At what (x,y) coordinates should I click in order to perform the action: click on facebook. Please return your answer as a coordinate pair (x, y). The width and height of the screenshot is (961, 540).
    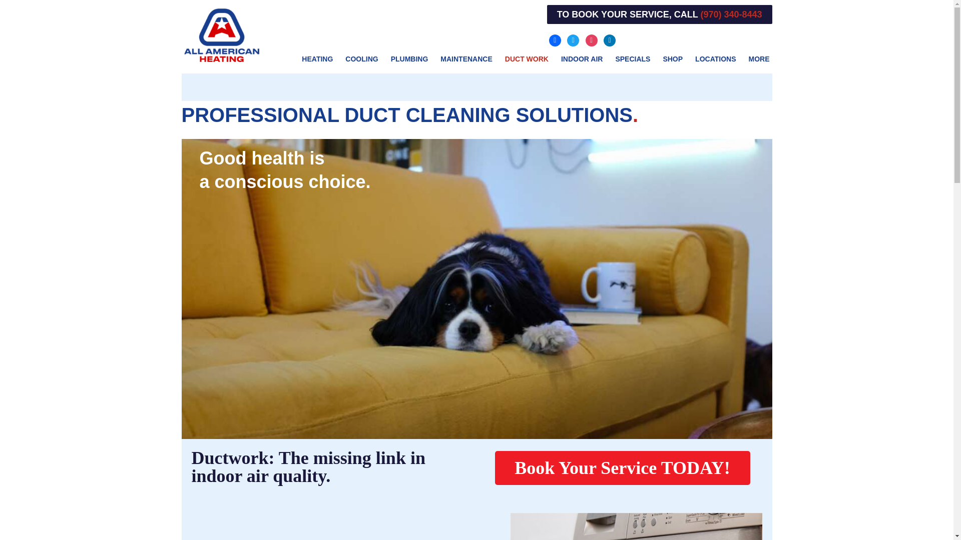
    Looking at the image, I should click on (555, 39).